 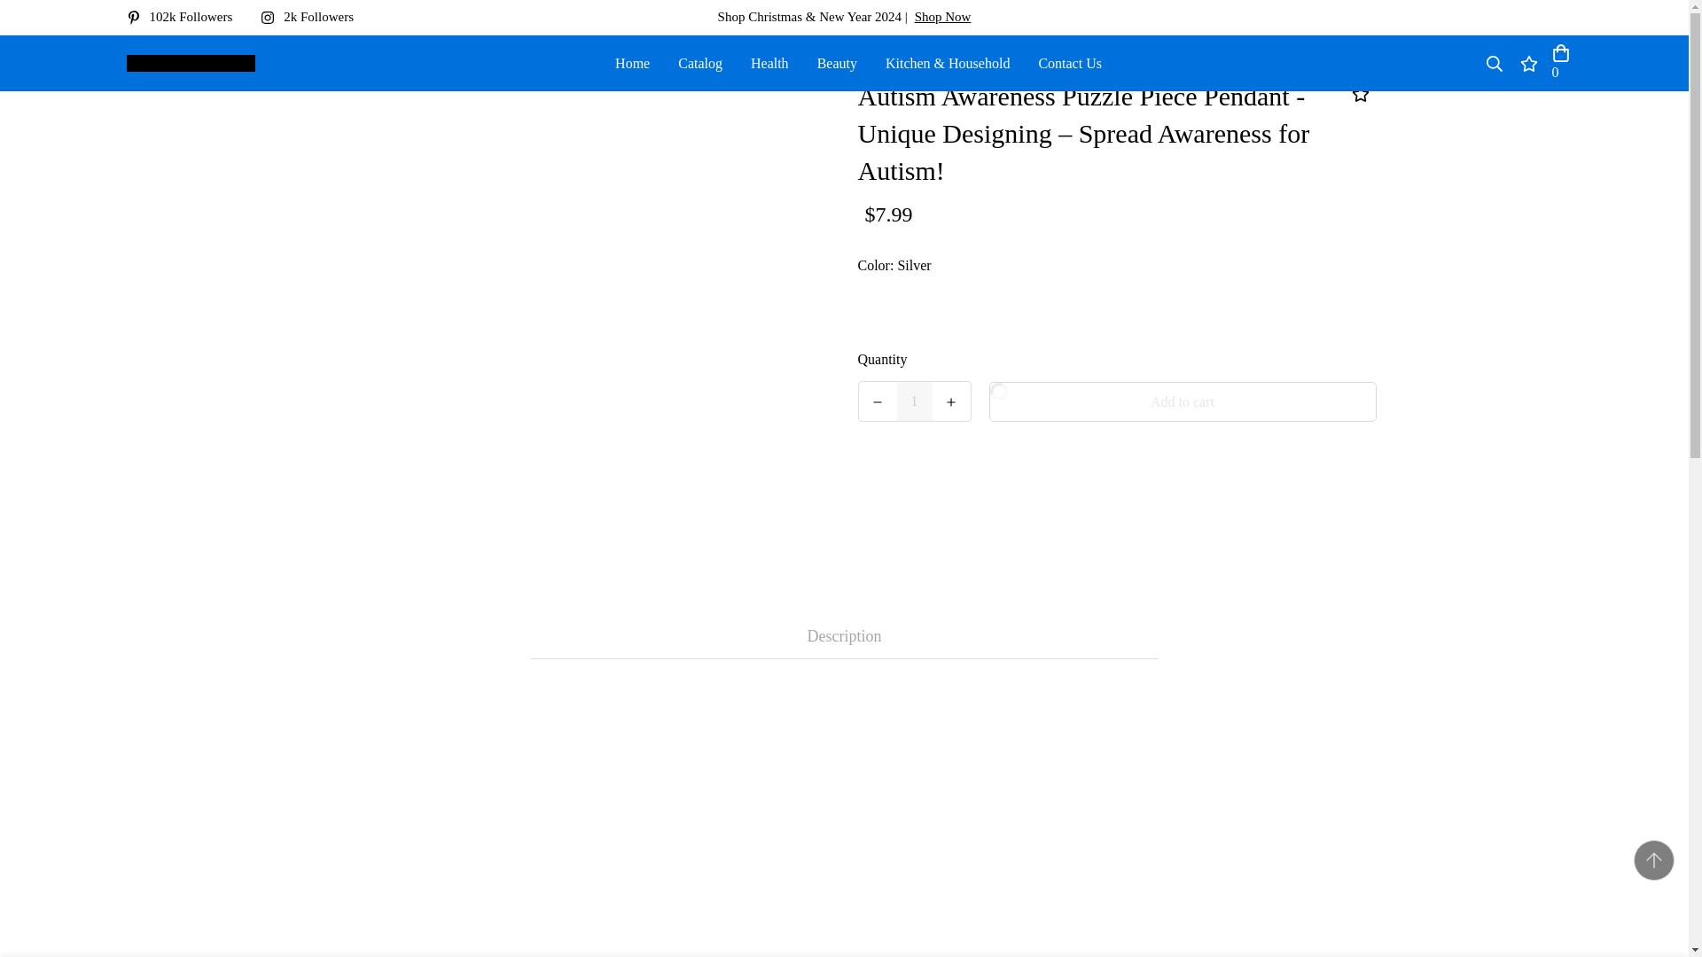 What do you see at coordinates (837, 62) in the screenshot?
I see `Beauty` at bounding box center [837, 62].